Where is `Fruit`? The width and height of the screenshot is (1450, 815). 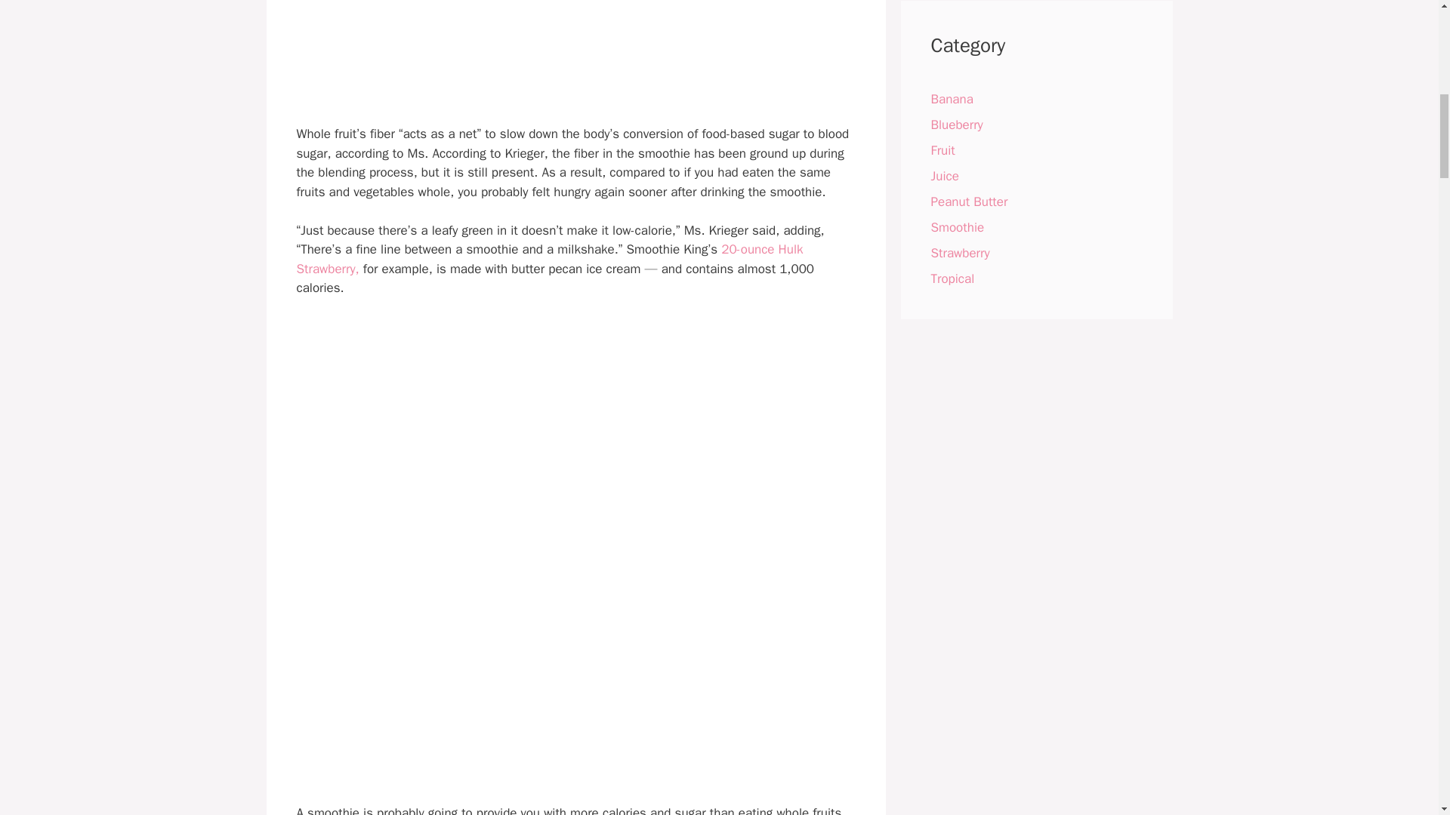 Fruit is located at coordinates (942, 150).